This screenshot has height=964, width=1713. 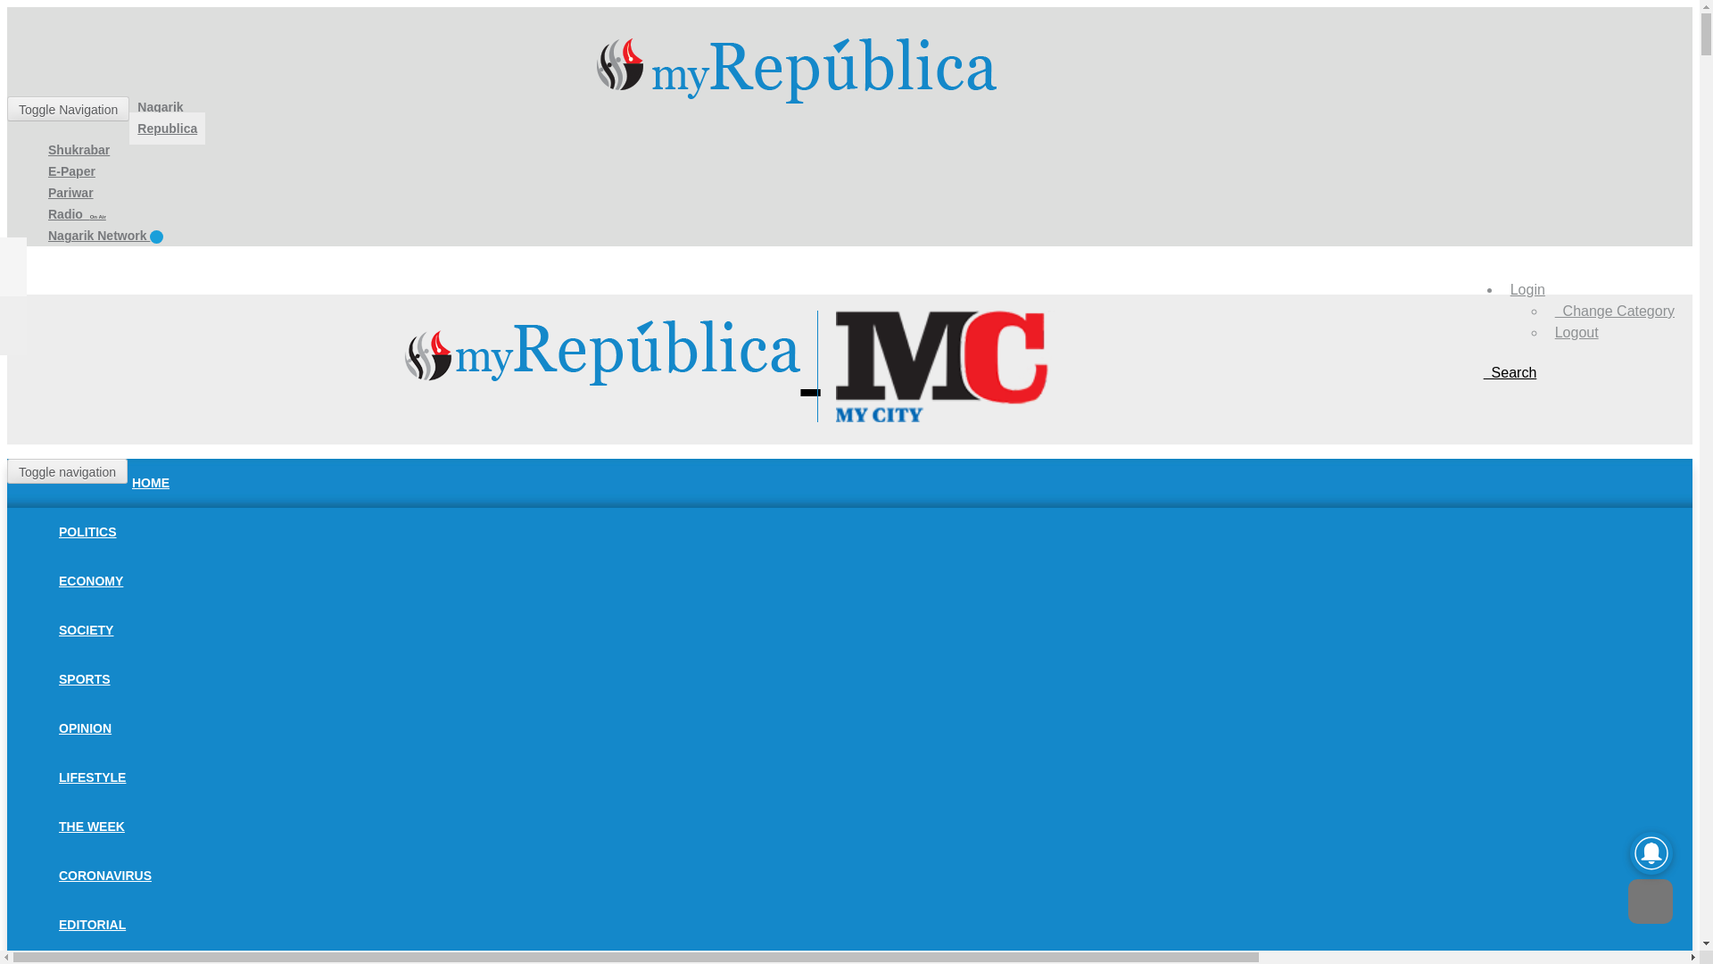 What do you see at coordinates (160, 107) in the screenshot?
I see `Nagarik` at bounding box center [160, 107].